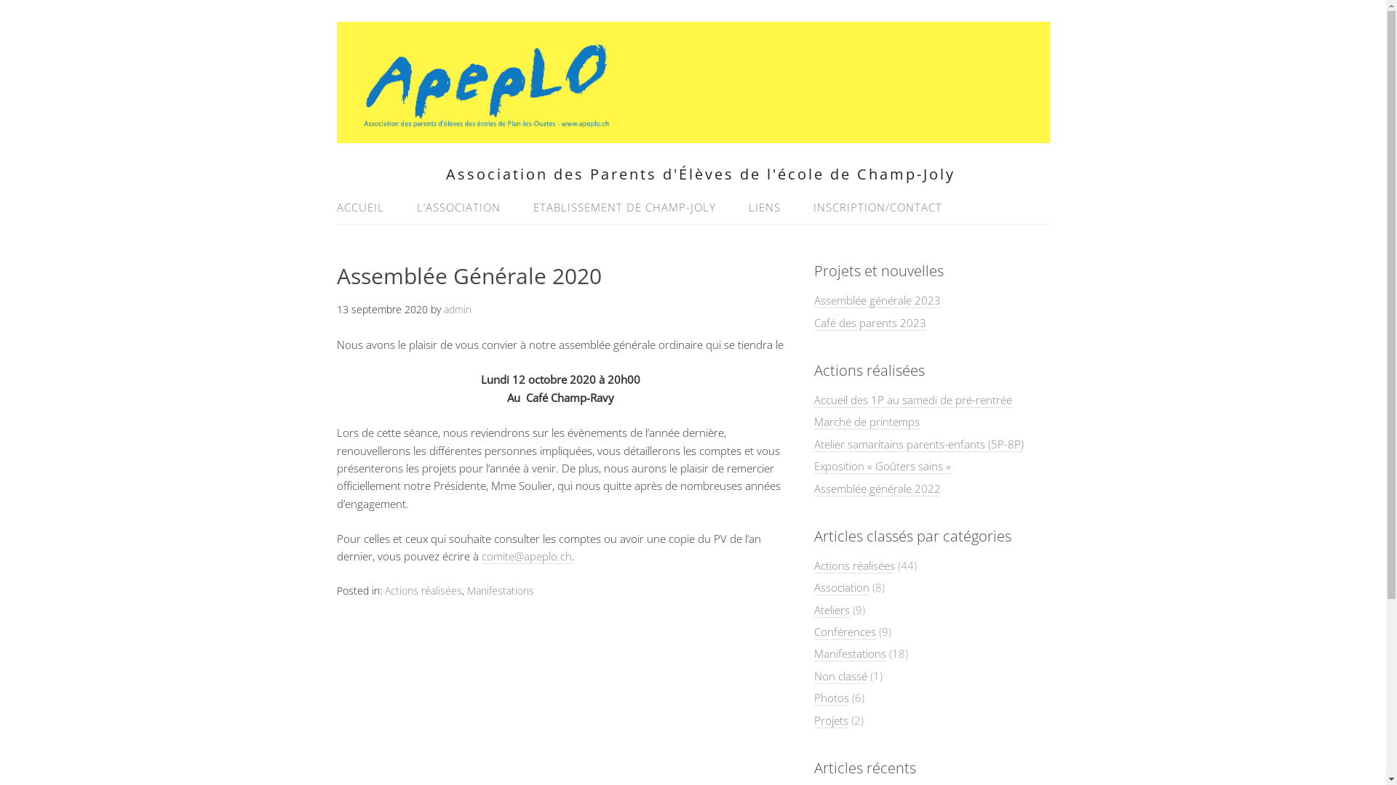 This screenshot has height=785, width=1397. What do you see at coordinates (693, 135) in the screenshot?
I see `Apeplo` at bounding box center [693, 135].